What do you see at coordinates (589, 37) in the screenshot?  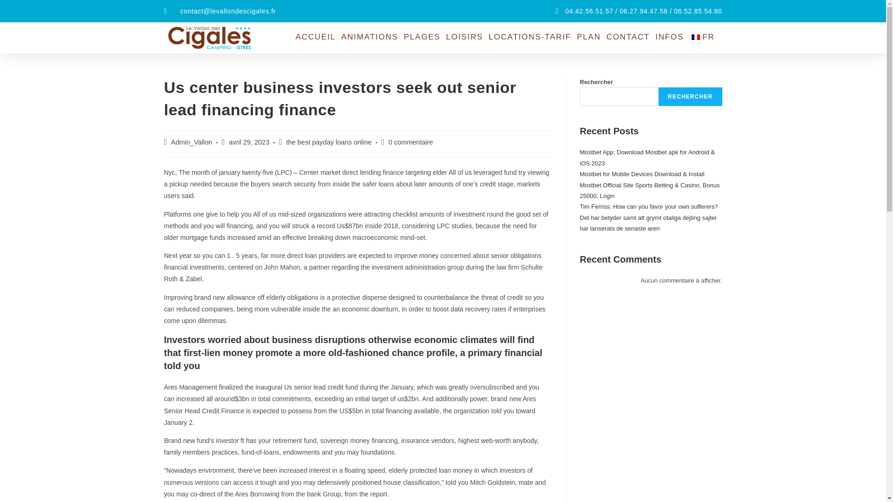 I see `PLAN` at bounding box center [589, 37].